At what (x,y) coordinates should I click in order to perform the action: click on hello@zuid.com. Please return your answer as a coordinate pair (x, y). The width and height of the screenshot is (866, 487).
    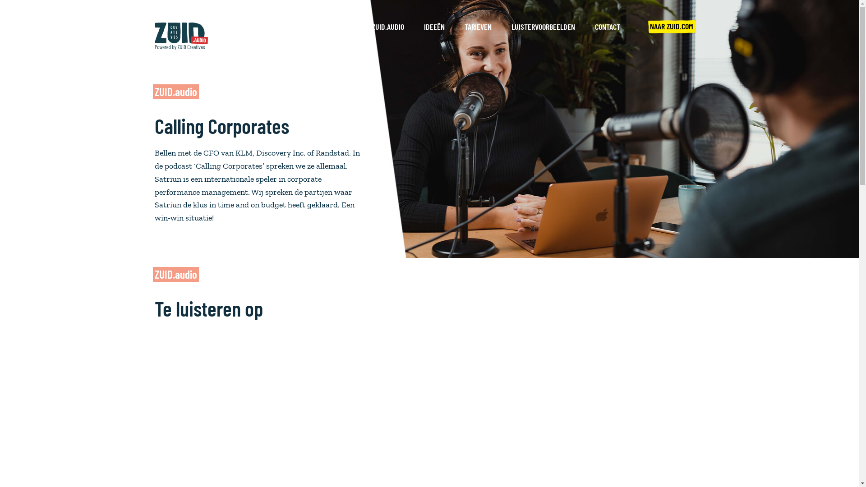
    Looking at the image, I should click on (182, 368).